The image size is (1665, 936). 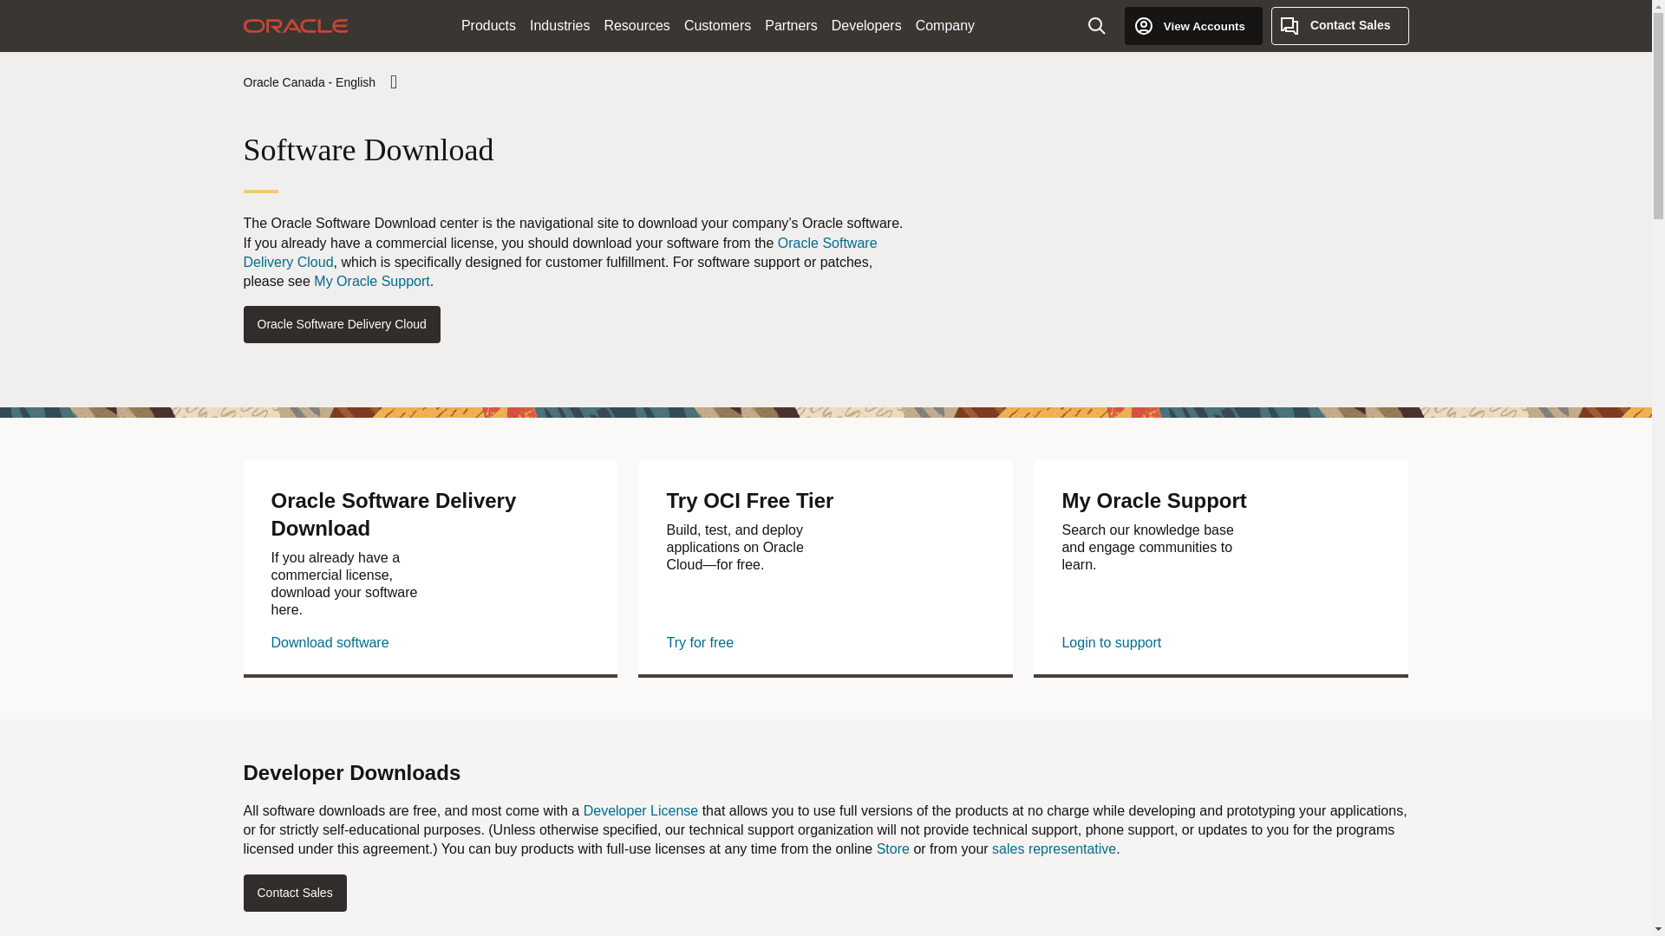 What do you see at coordinates (636, 26) in the screenshot?
I see `Resources` at bounding box center [636, 26].